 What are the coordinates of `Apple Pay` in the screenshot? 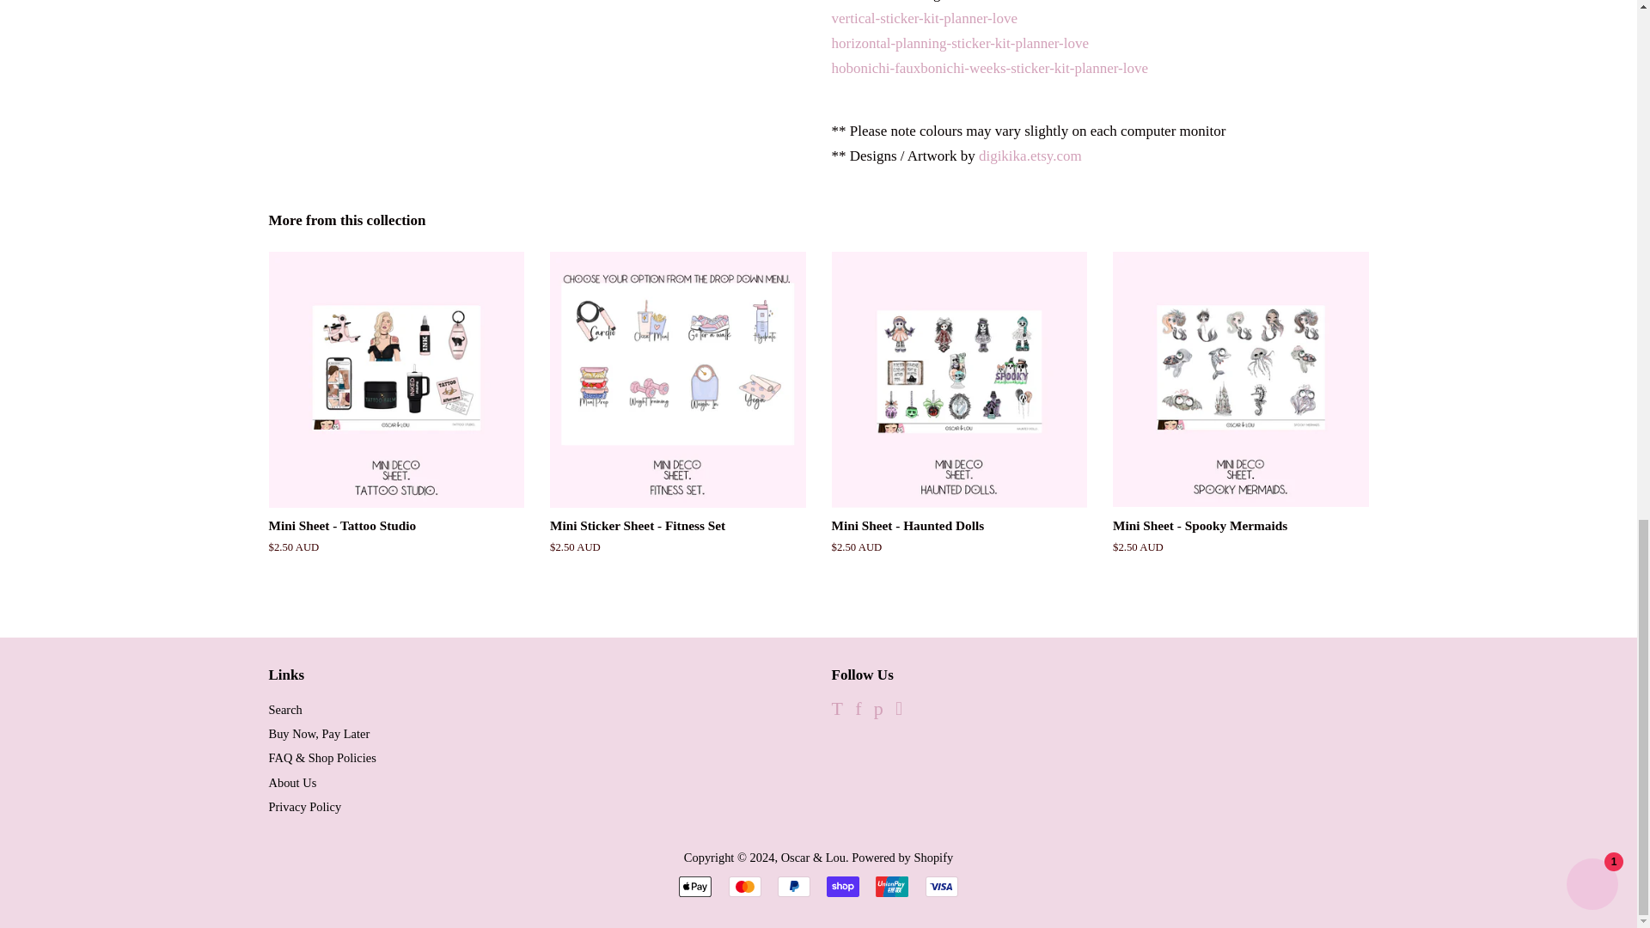 It's located at (694, 887).